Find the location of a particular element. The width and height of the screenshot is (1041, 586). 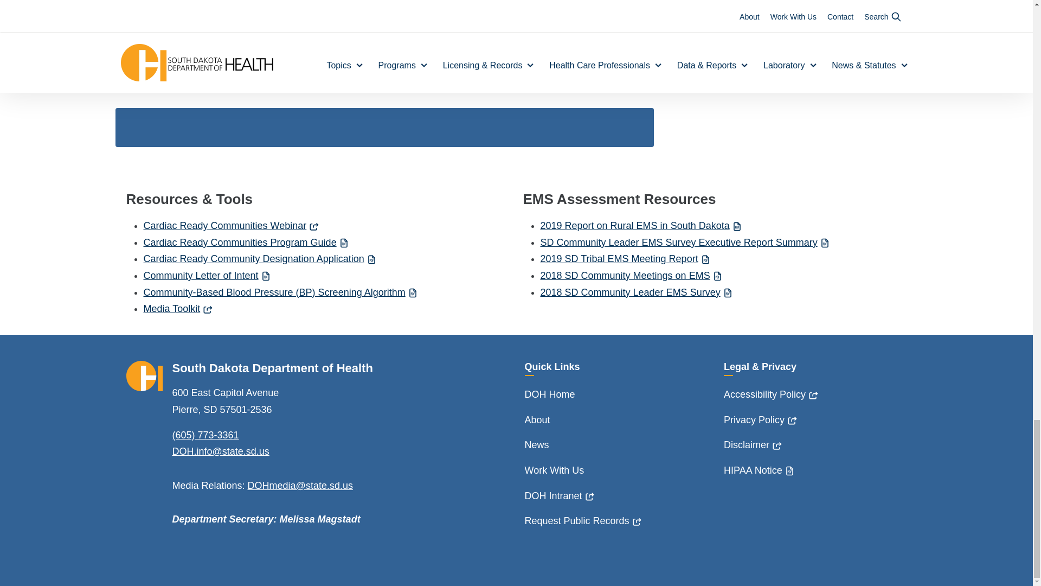

2018 SD Community Meetings on EMS is located at coordinates (631, 276).